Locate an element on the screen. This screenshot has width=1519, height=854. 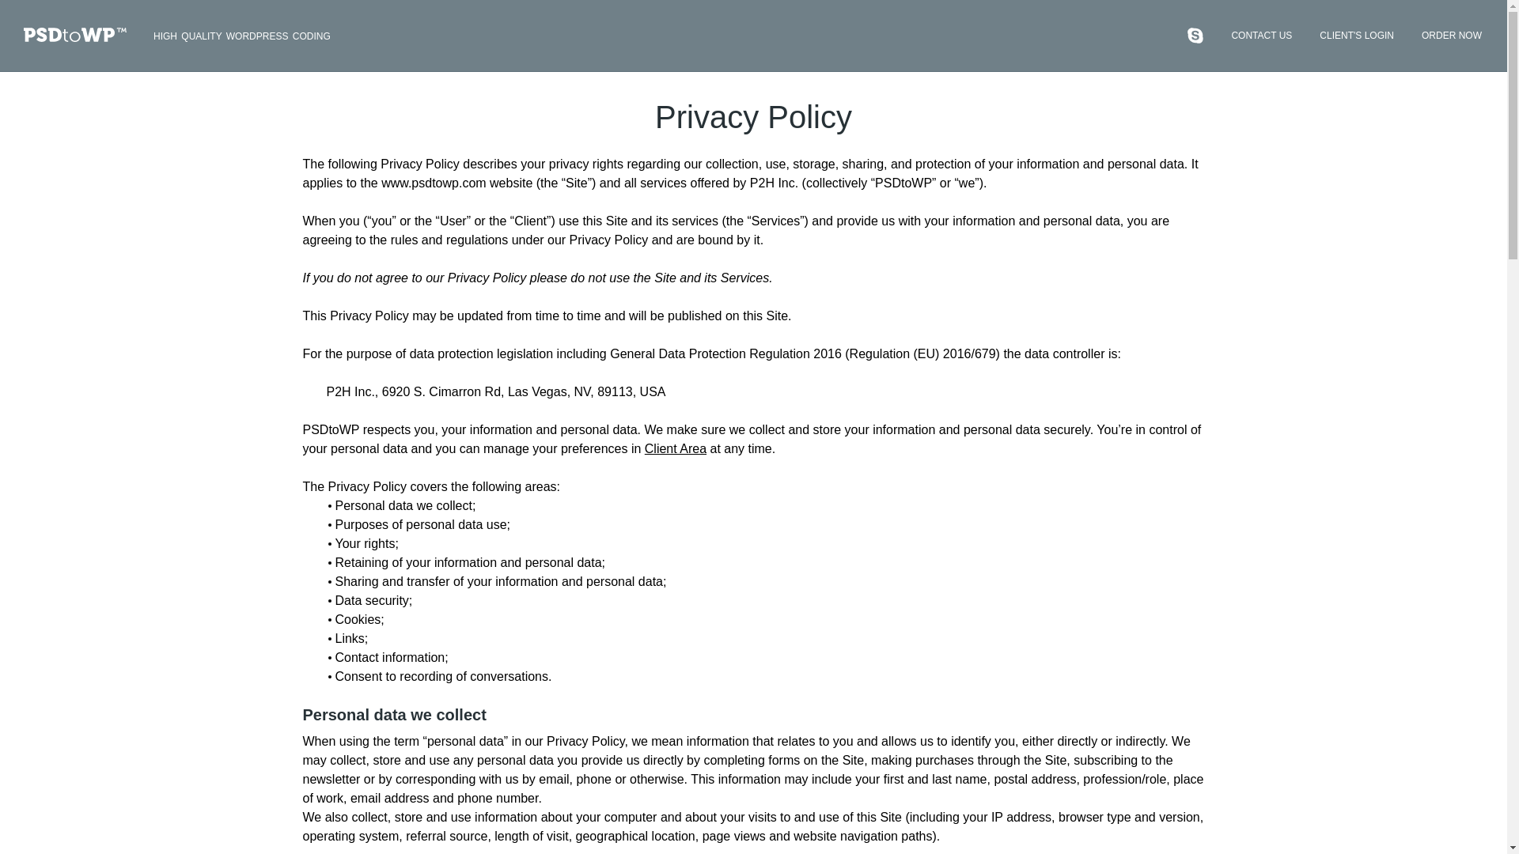
SKYPE is located at coordinates (1195, 35).